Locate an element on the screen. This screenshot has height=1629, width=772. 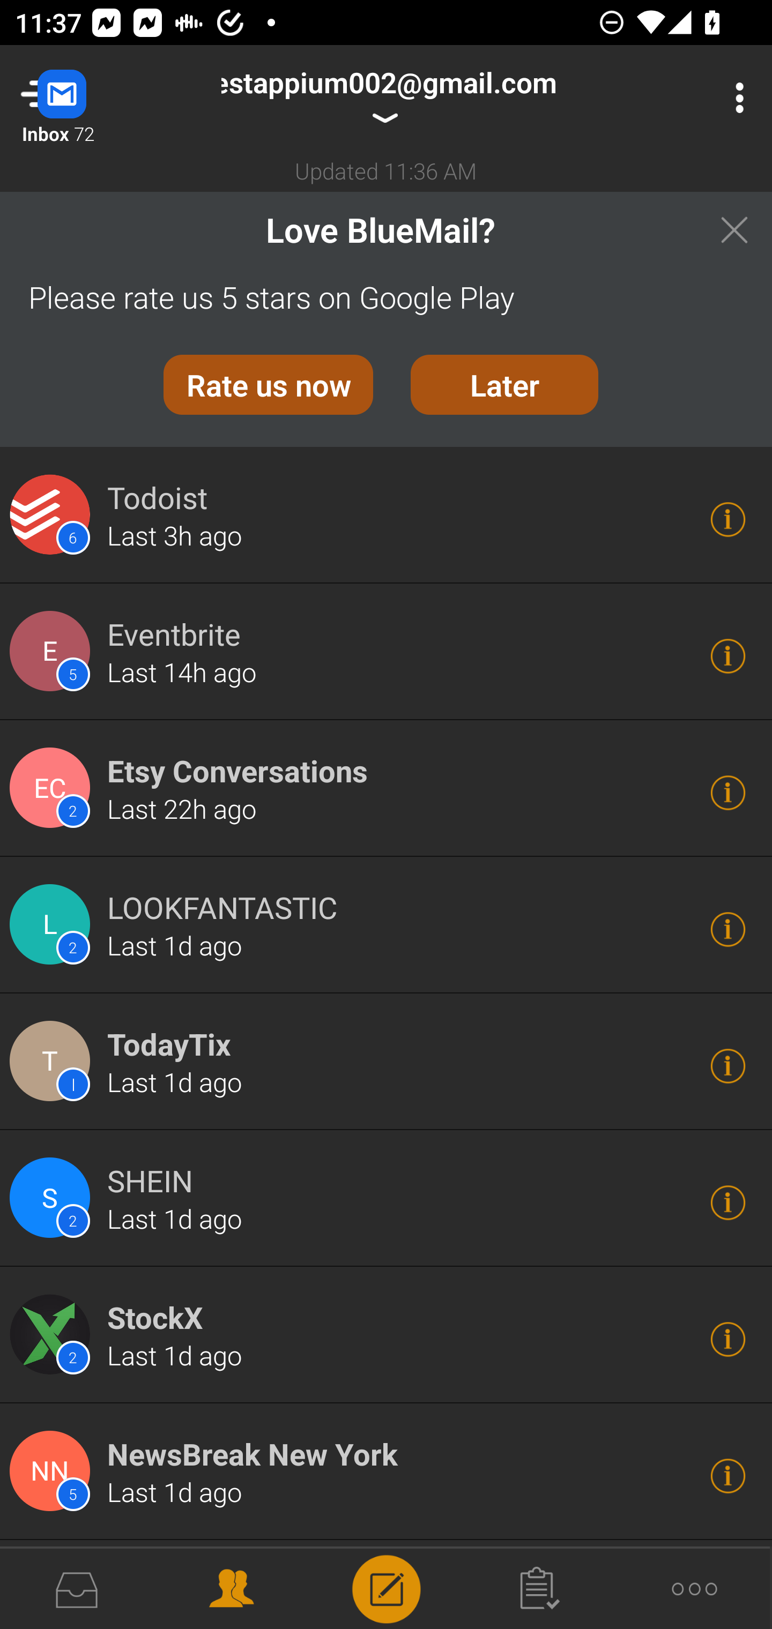
6 is located at coordinates (53, 514).